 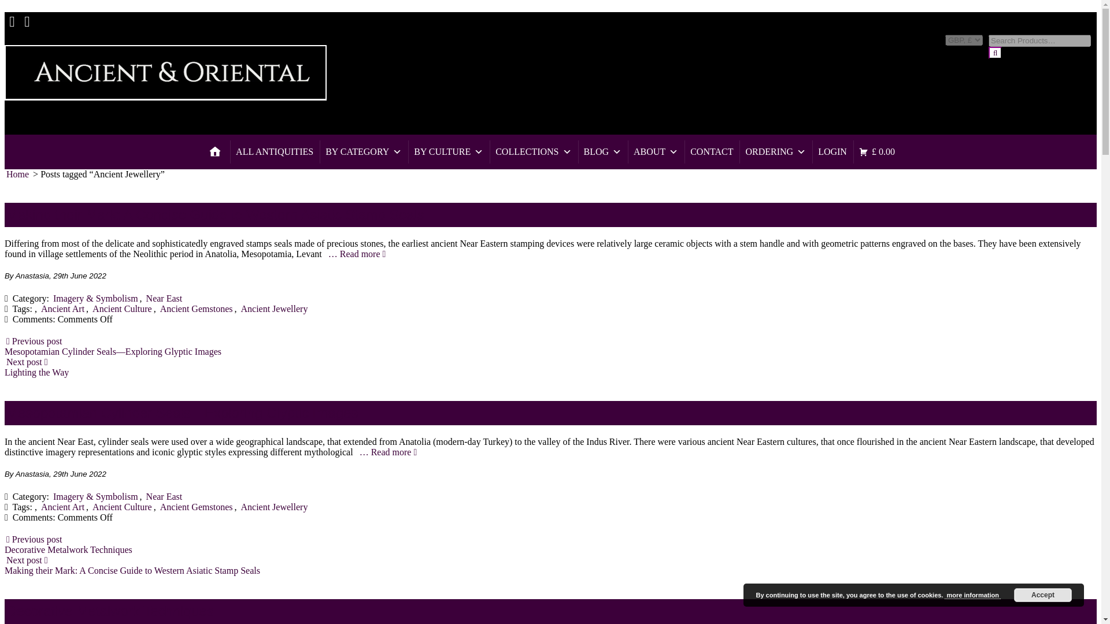 I want to click on BY CATEGORY, so click(x=363, y=151).